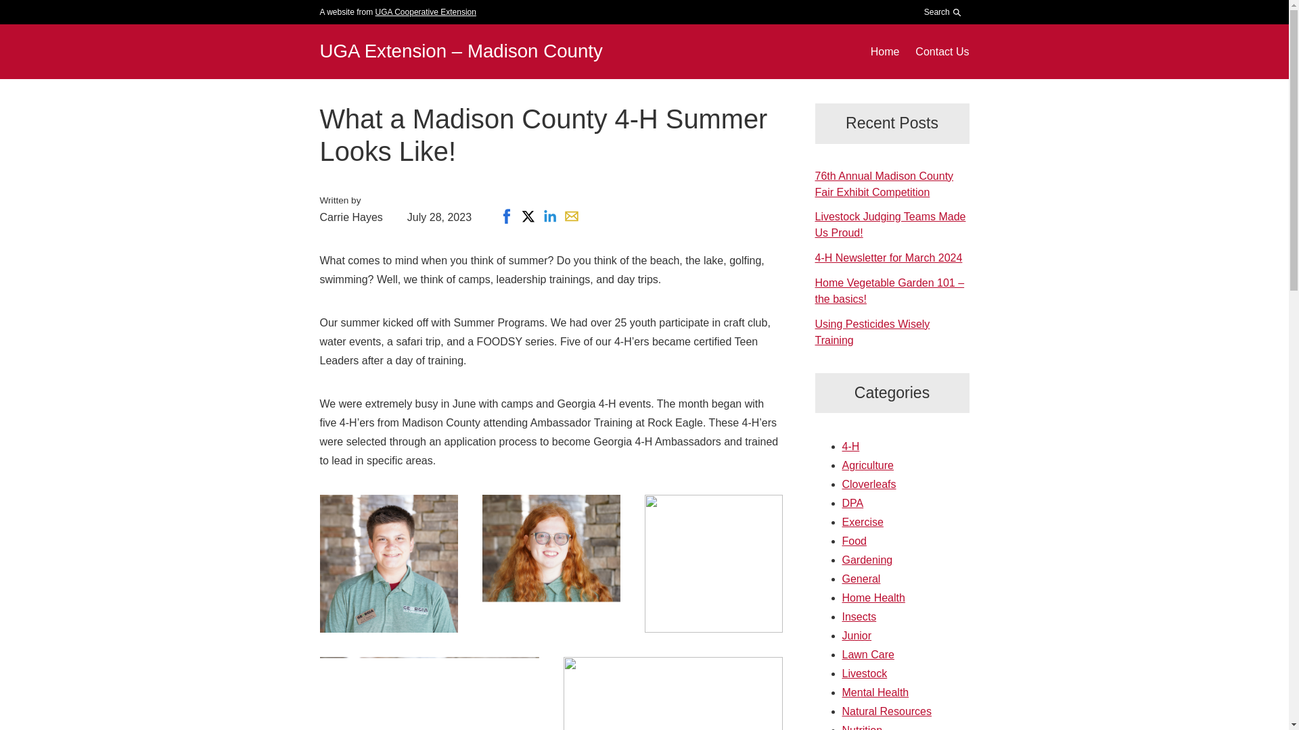  What do you see at coordinates (528, 216) in the screenshot?
I see `Share on X, opens in new window` at bounding box center [528, 216].